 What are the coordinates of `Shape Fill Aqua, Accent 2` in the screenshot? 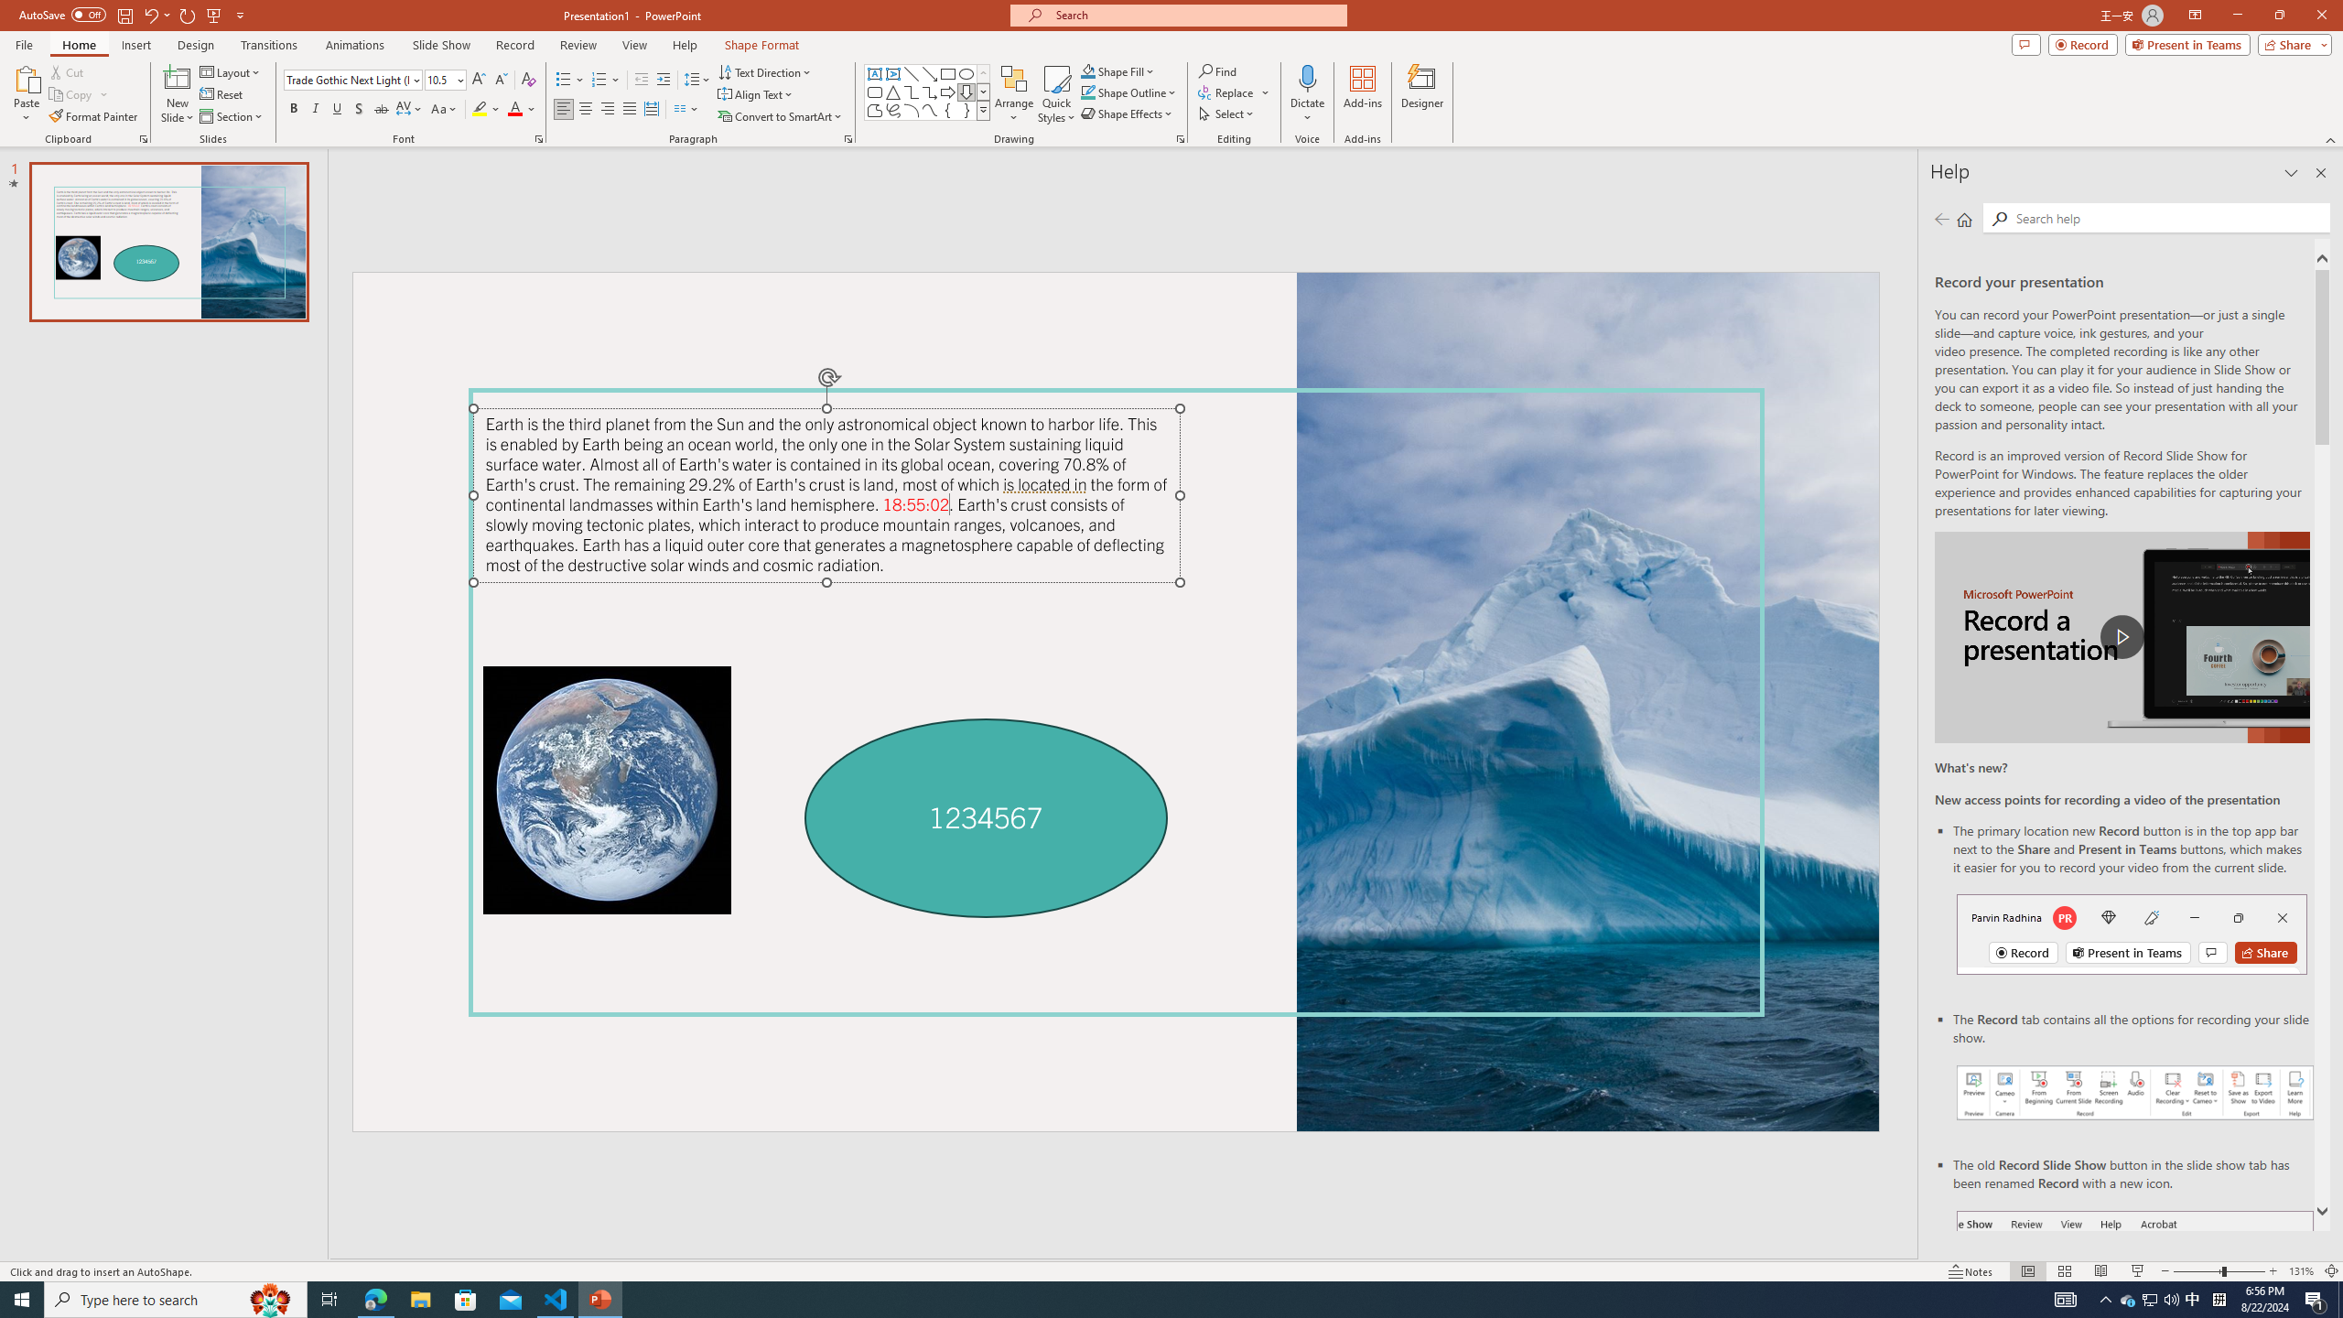 It's located at (1087, 71).